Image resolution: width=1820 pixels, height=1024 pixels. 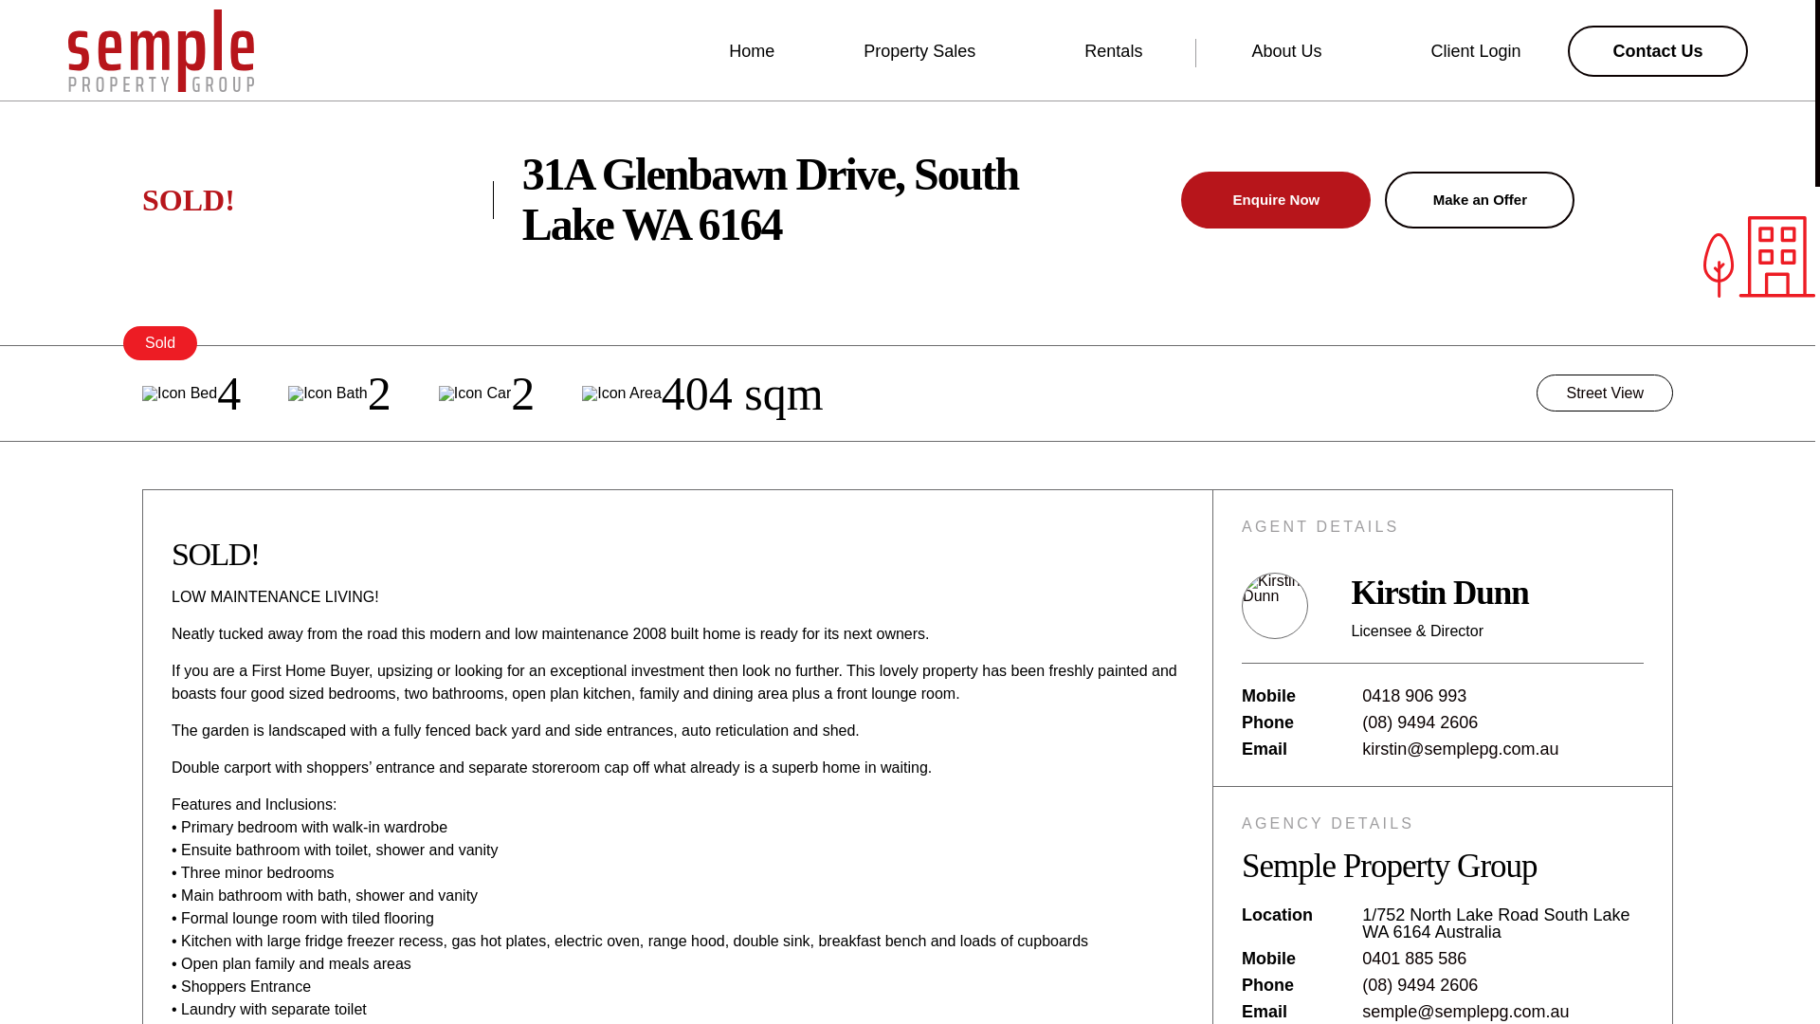 What do you see at coordinates (929, 51) in the screenshot?
I see `Property Sales` at bounding box center [929, 51].